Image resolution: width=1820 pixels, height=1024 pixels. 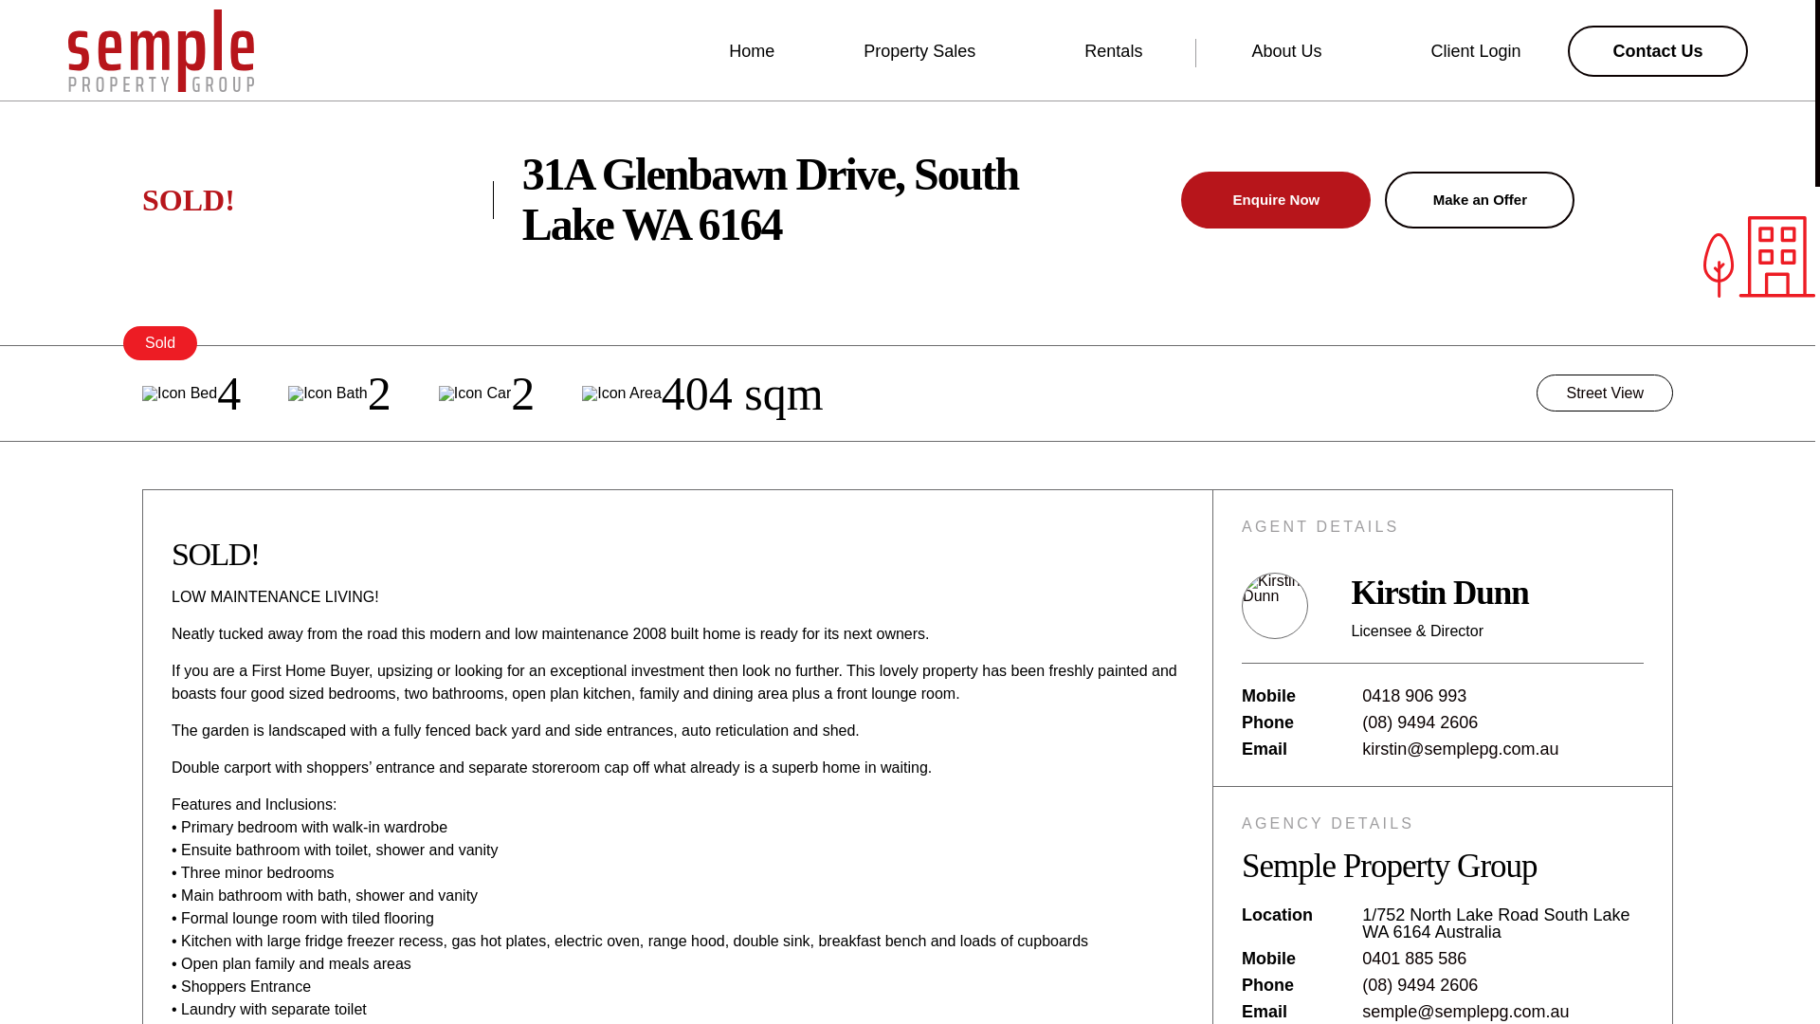 What do you see at coordinates (929, 51) in the screenshot?
I see `Property Sales` at bounding box center [929, 51].